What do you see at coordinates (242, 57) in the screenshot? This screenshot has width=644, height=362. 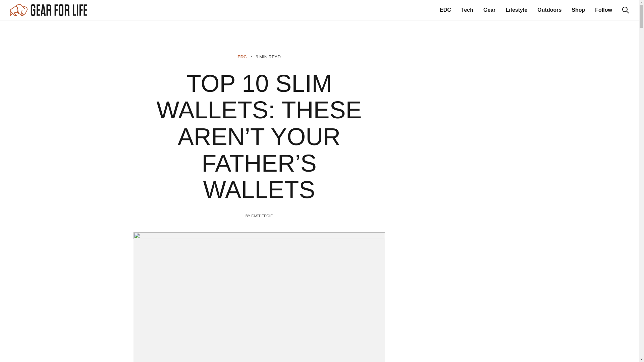 I see `EDC` at bounding box center [242, 57].